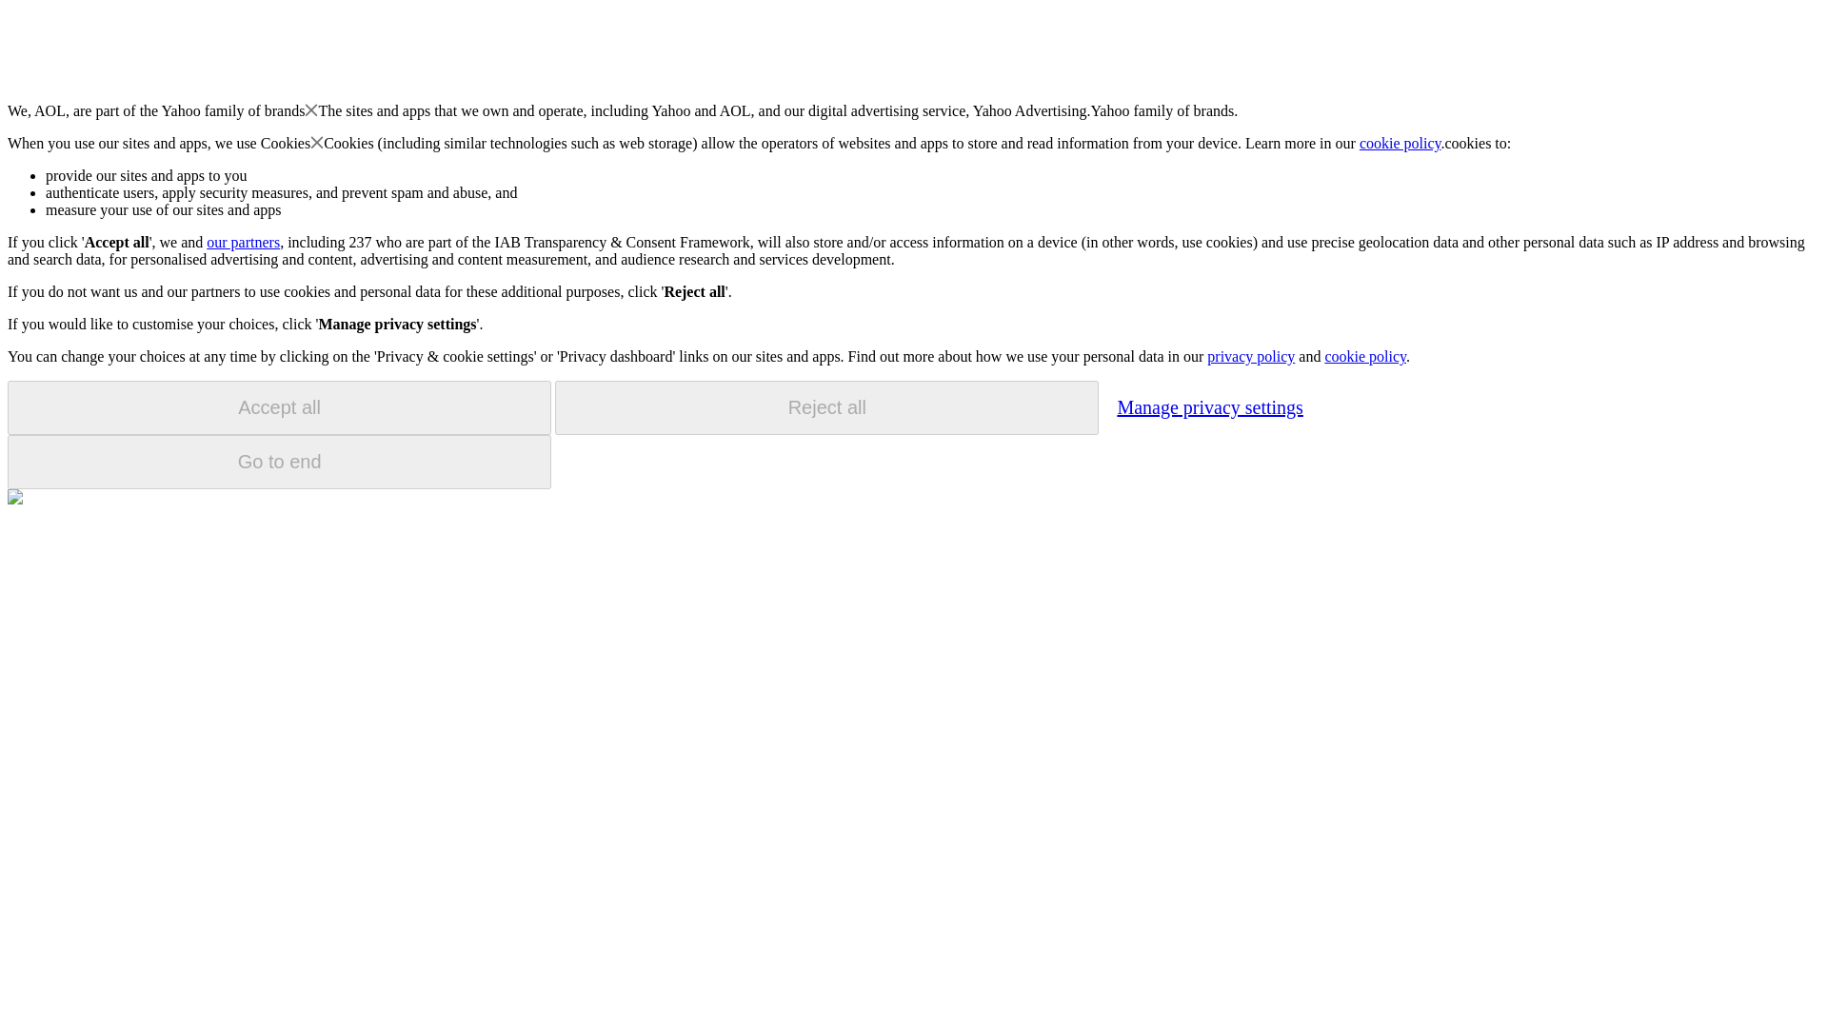 The image size is (1828, 1028). What do you see at coordinates (1209, 406) in the screenshot?
I see `Manage privacy settings` at bounding box center [1209, 406].